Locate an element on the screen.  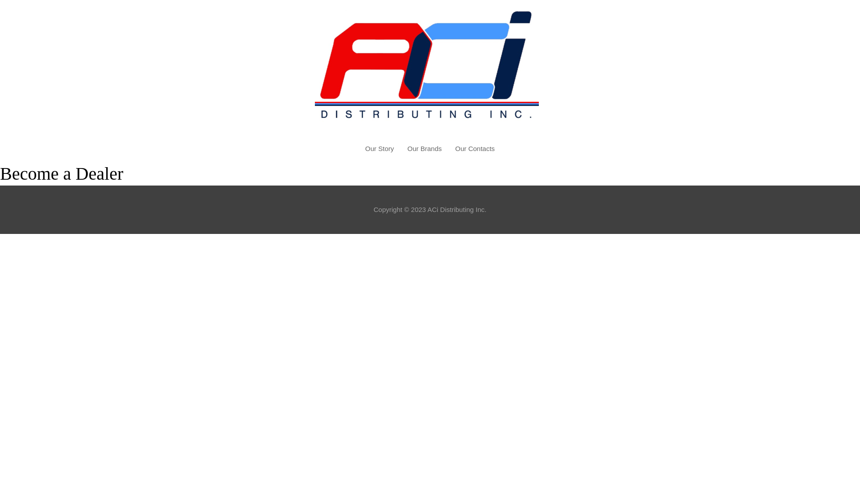
Our Story is located at coordinates (379, 149).